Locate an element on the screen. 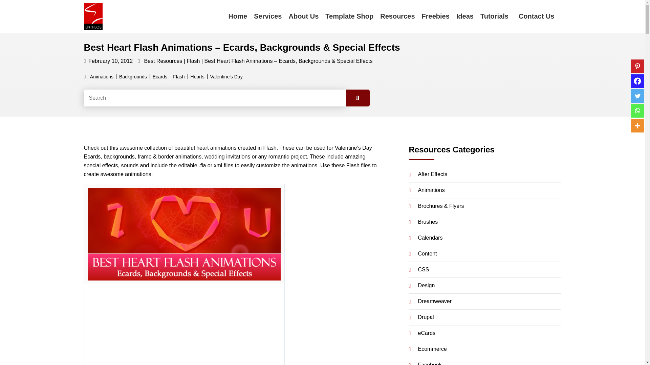 The width and height of the screenshot is (650, 365). About Us is located at coordinates (303, 16).